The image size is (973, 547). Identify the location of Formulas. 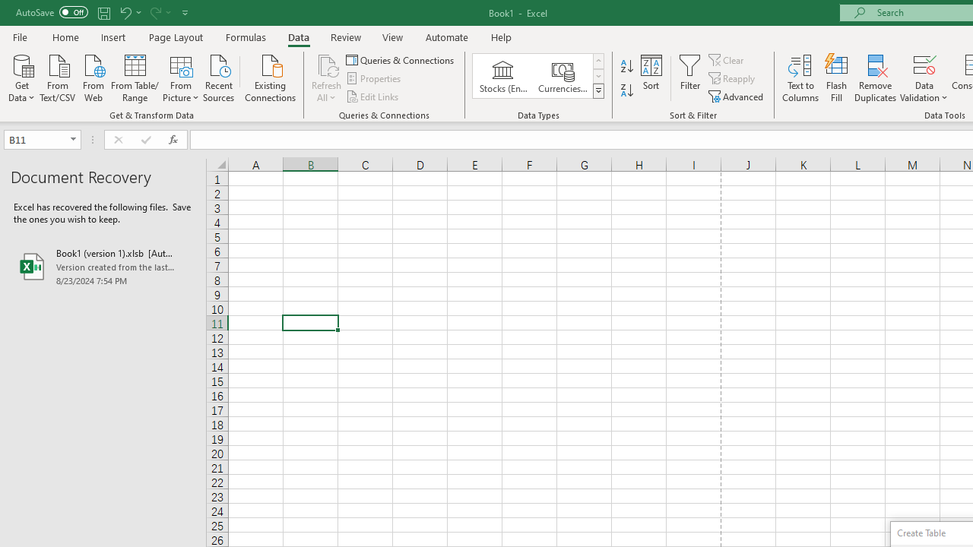
(246, 36).